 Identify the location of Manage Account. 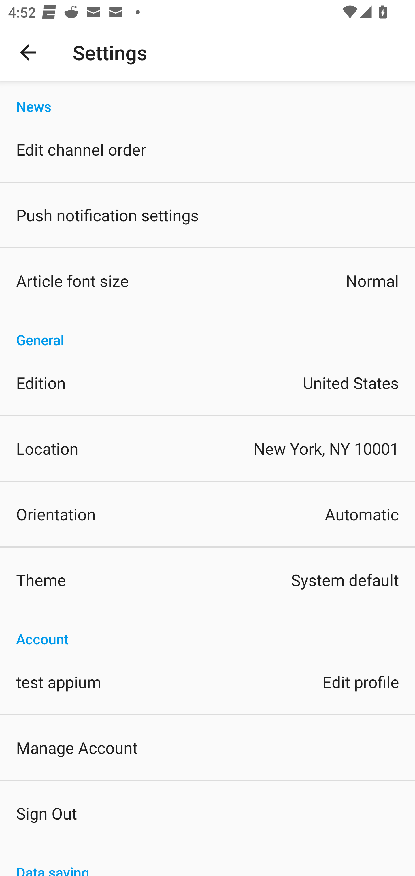
(207, 747).